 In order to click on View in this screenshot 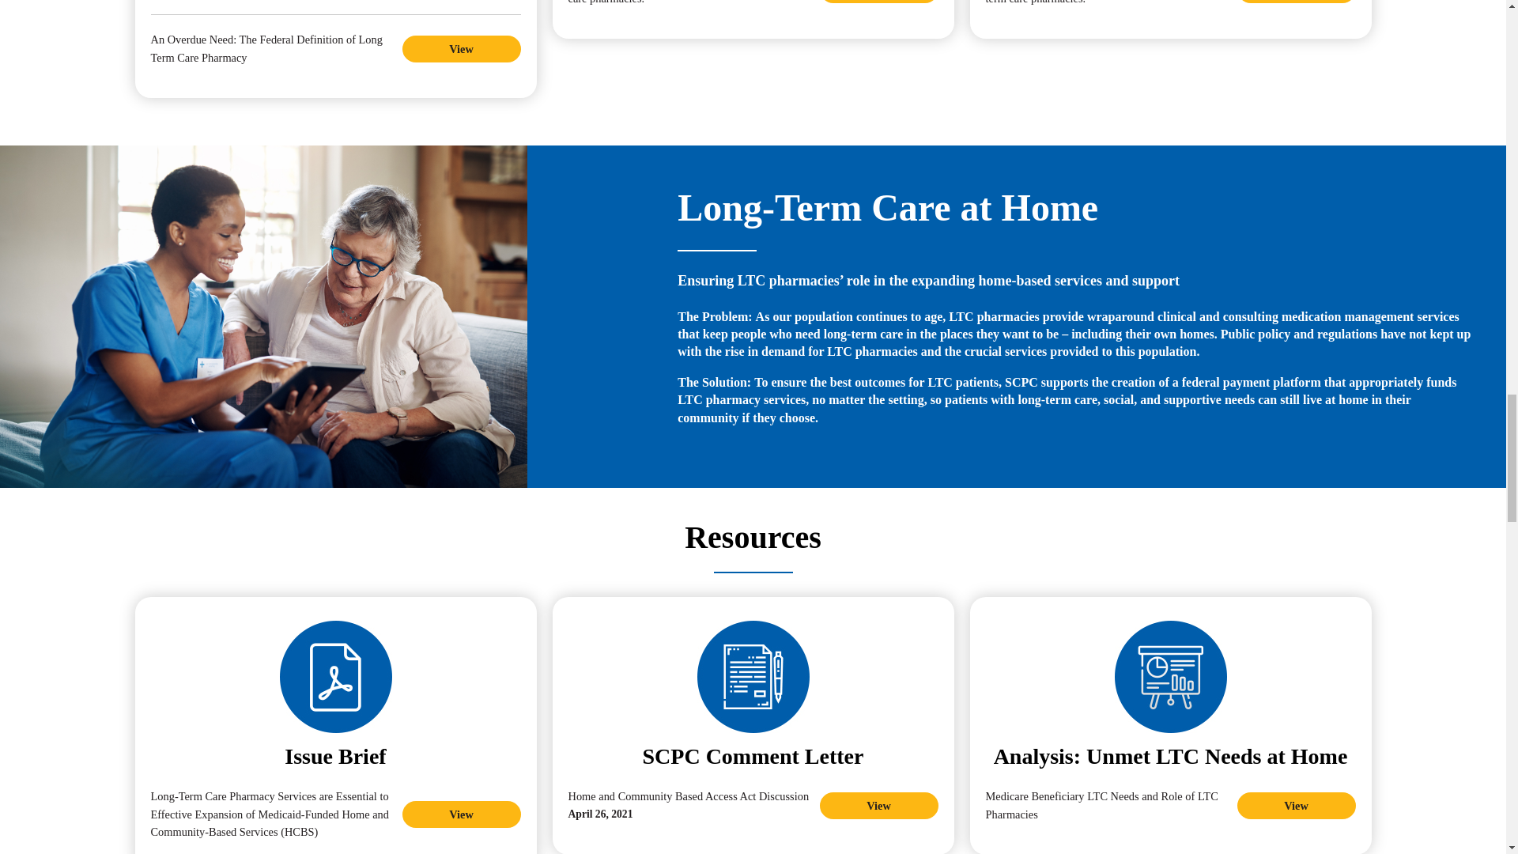, I will do `click(878, 2)`.